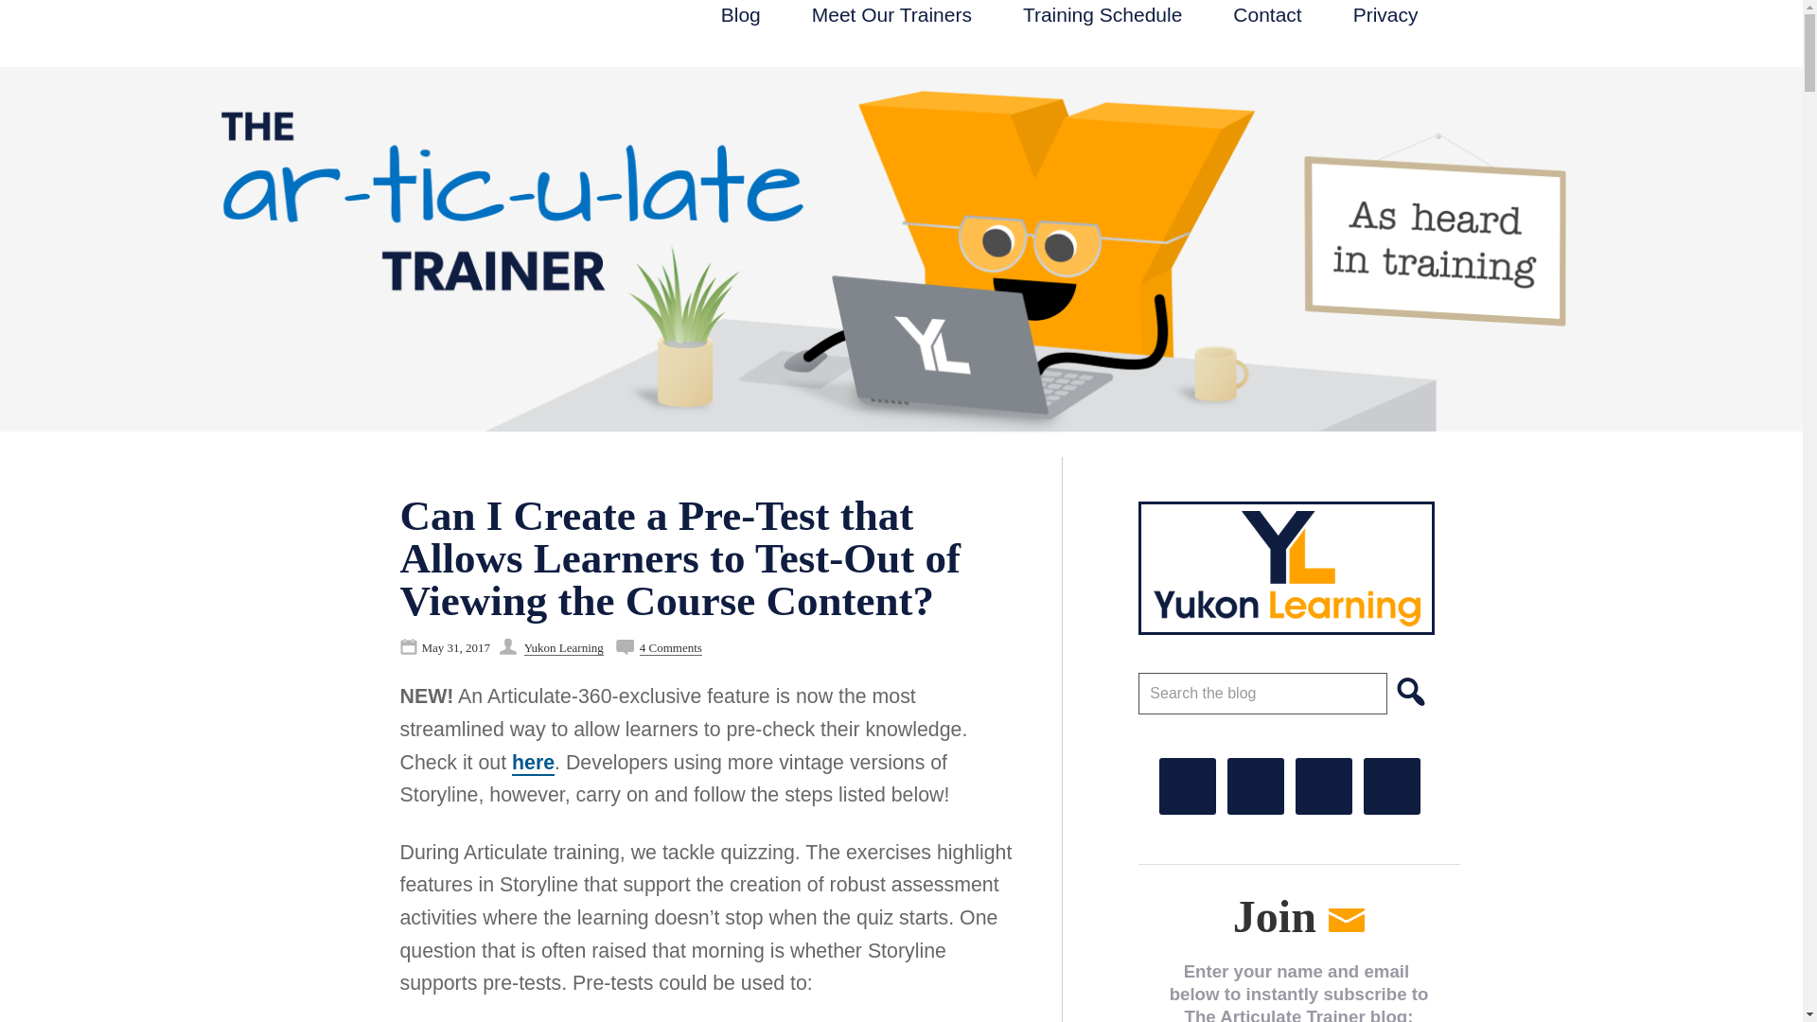 The width and height of the screenshot is (1817, 1022). Describe the element at coordinates (670, 648) in the screenshot. I see `4 Comments` at that location.